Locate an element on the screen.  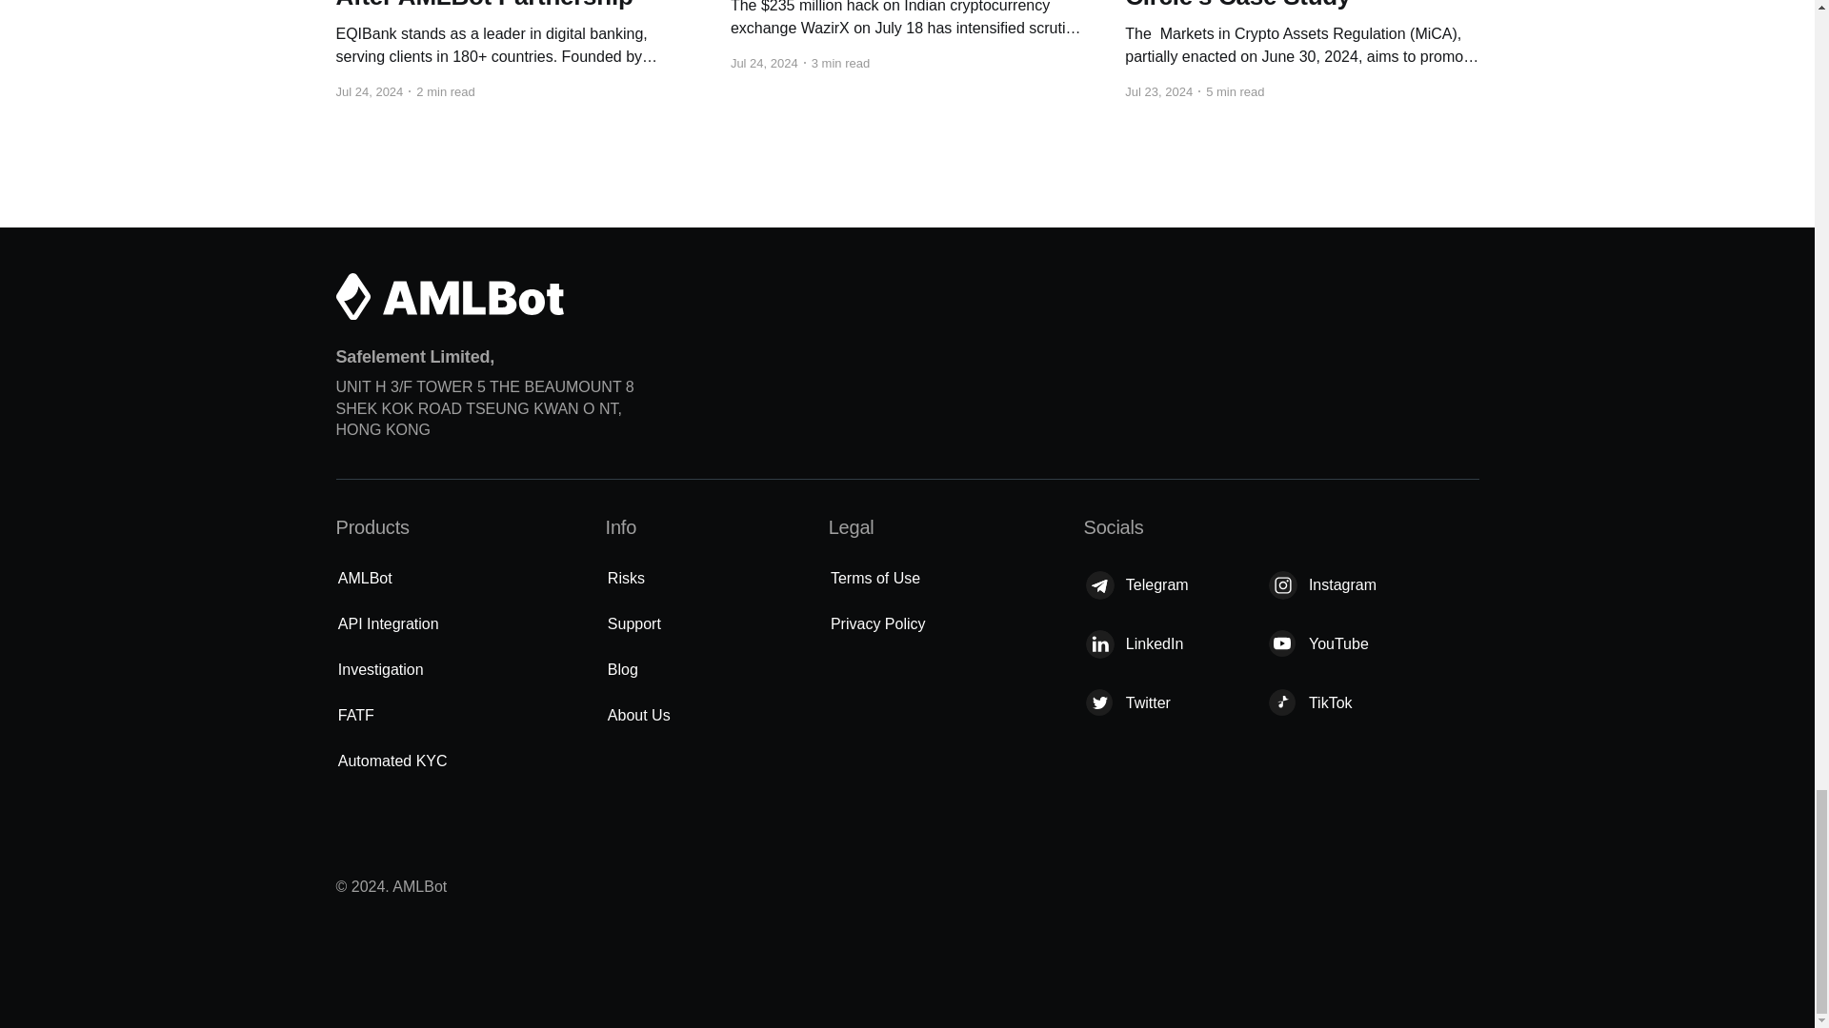
About Us is located at coordinates (638, 715).